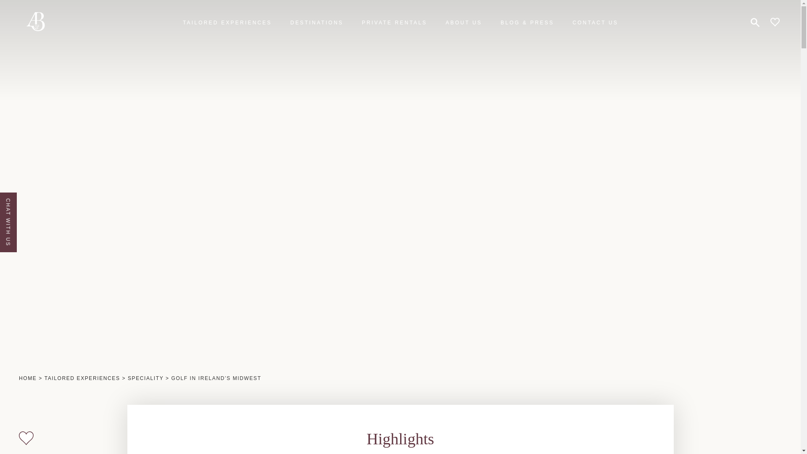 Image resolution: width=807 pixels, height=454 pixels. Describe the element at coordinates (227, 23) in the screenshot. I see `TAILORED EXPERIENCES` at that location.